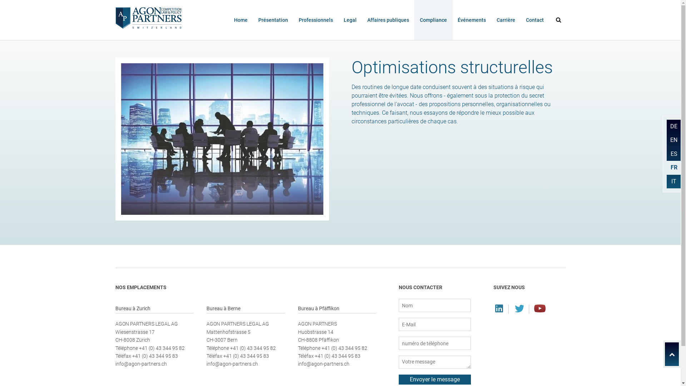 This screenshot has width=686, height=386. Describe the element at coordinates (141, 364) in the screenshot. I see `info@agon-partners.ch` at that location.